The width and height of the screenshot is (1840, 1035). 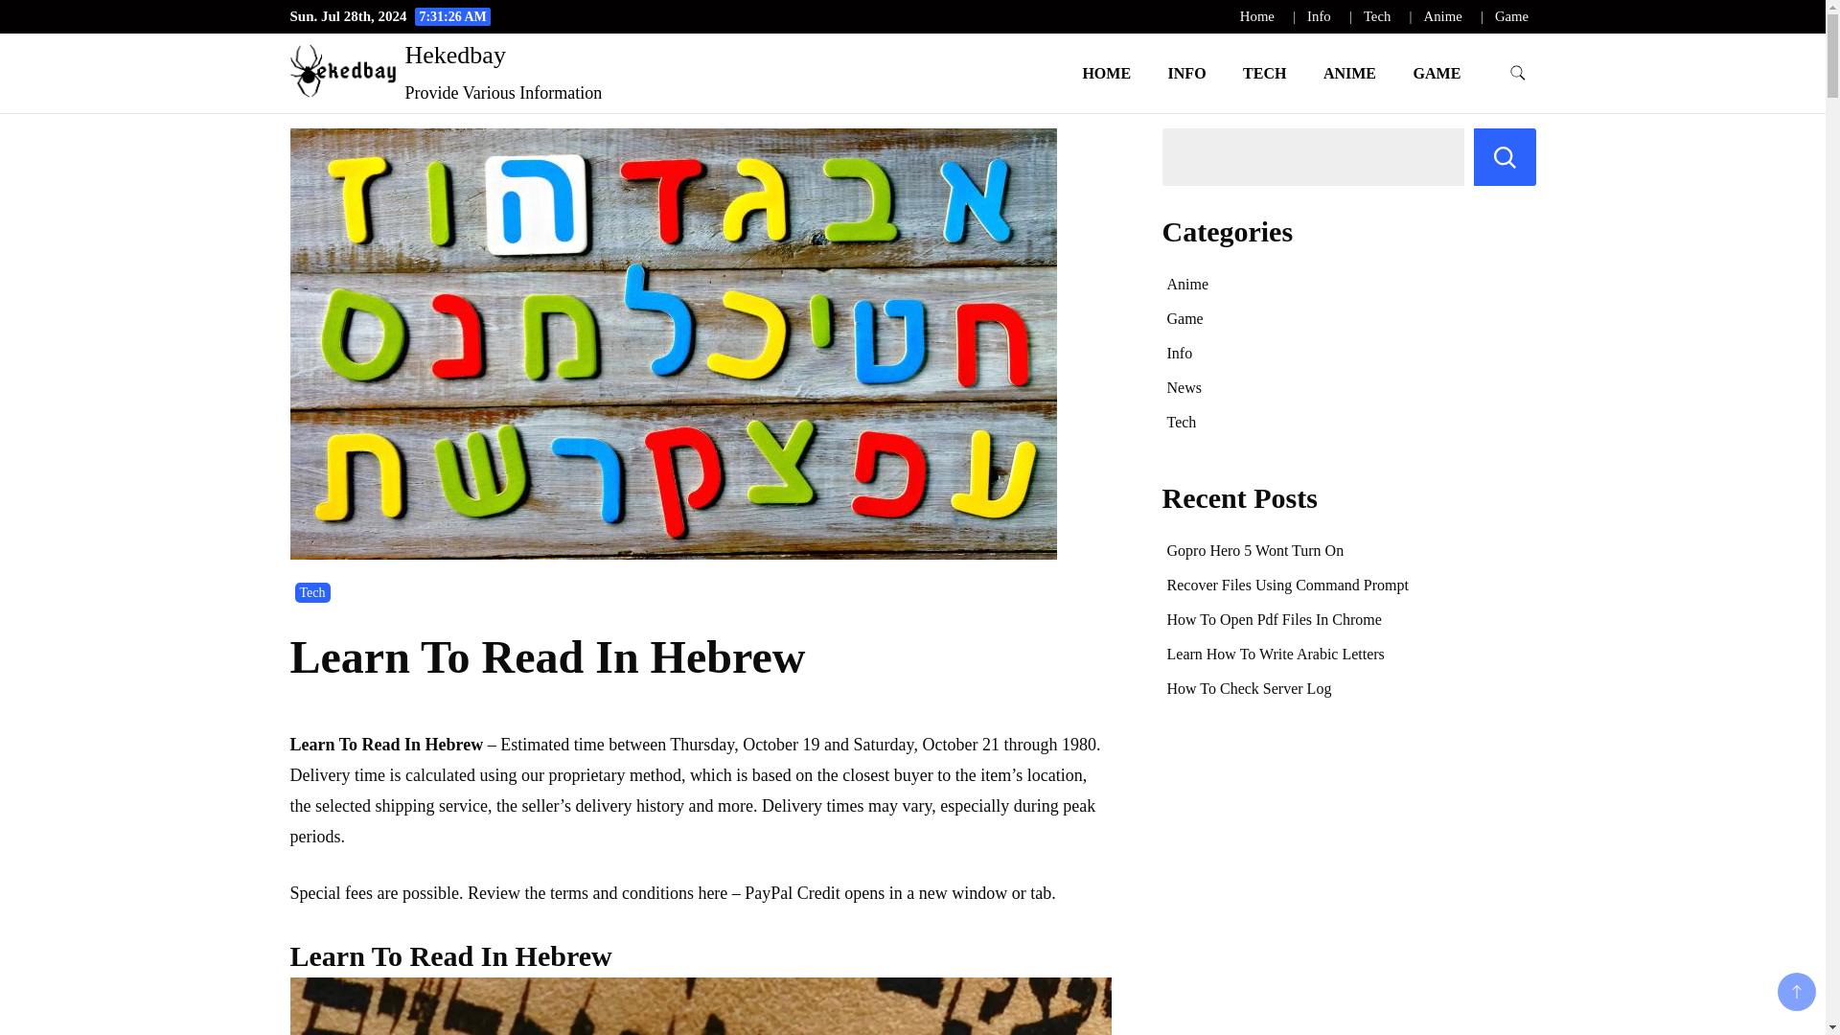 I want to click on Info, so click(x=1319, y=15).